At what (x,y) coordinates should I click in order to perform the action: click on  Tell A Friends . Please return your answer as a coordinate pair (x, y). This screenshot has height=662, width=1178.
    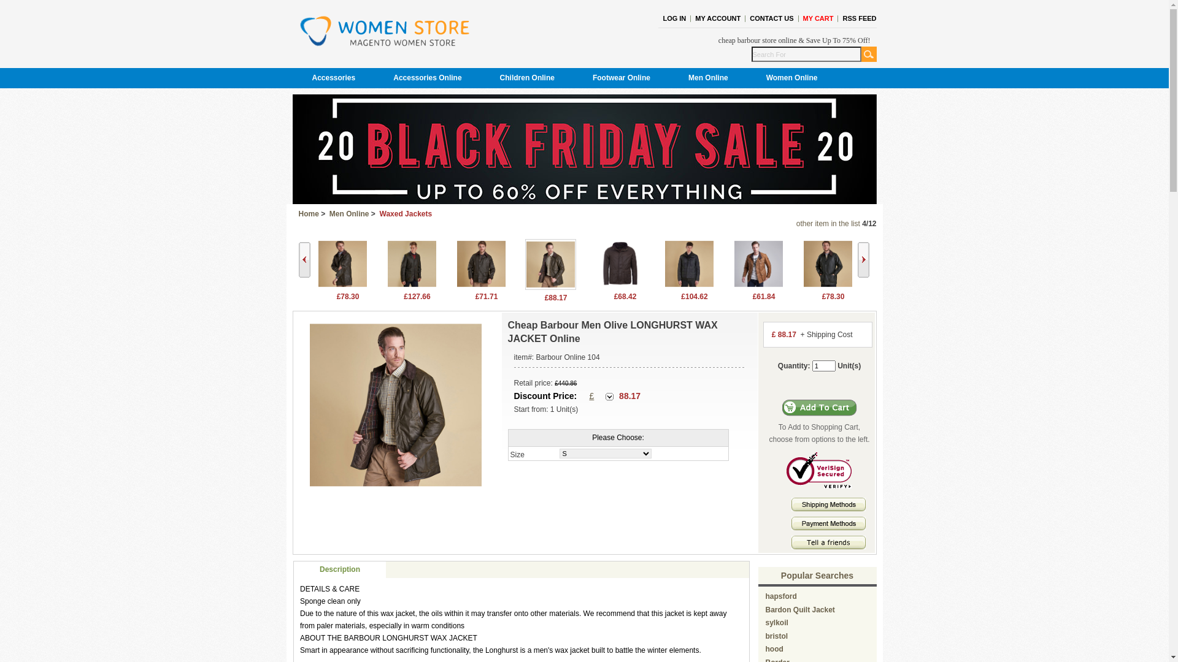
    Looking at the image, I should click on (828, 542).